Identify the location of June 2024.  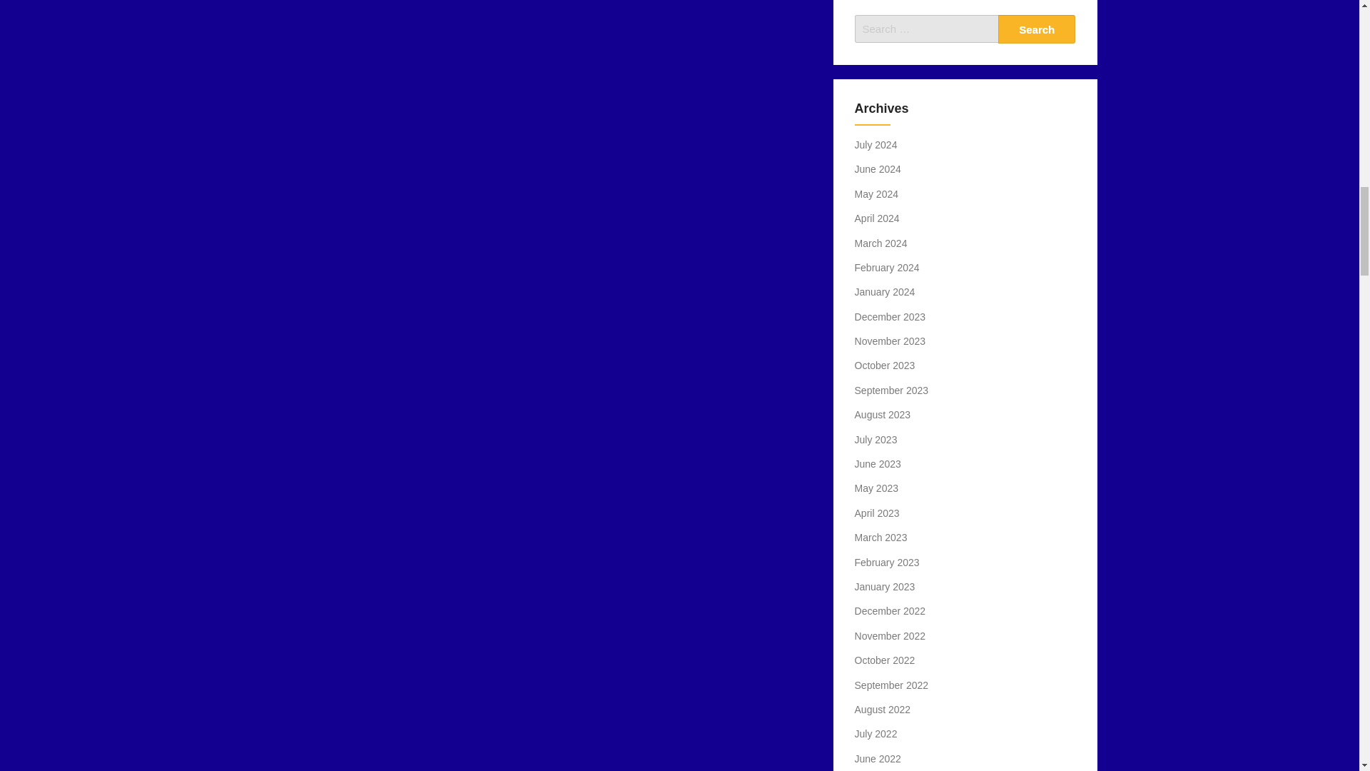
(878, 168).